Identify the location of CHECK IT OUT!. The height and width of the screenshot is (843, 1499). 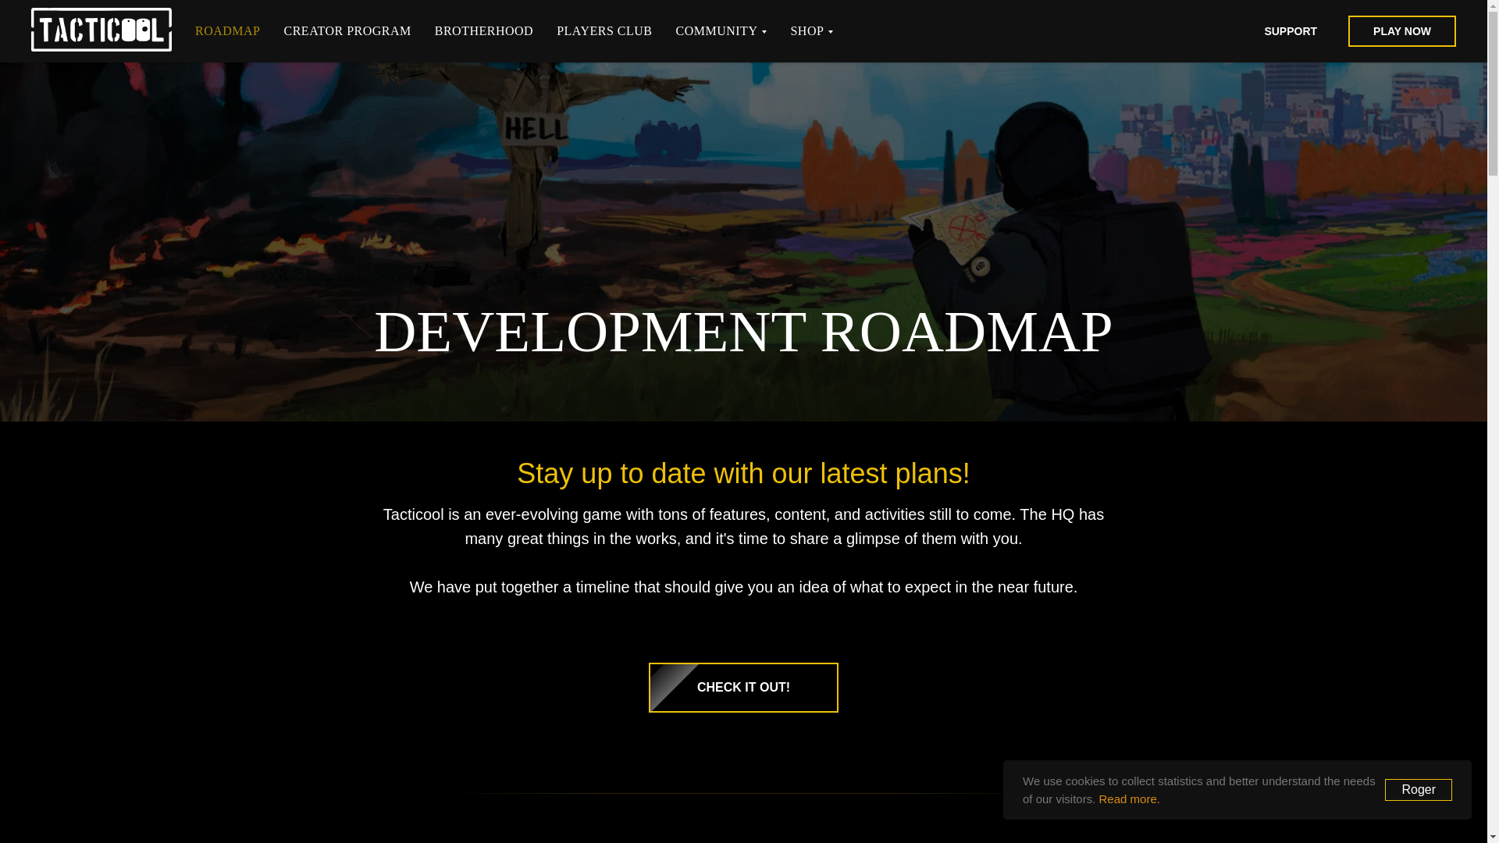
(743, 687).